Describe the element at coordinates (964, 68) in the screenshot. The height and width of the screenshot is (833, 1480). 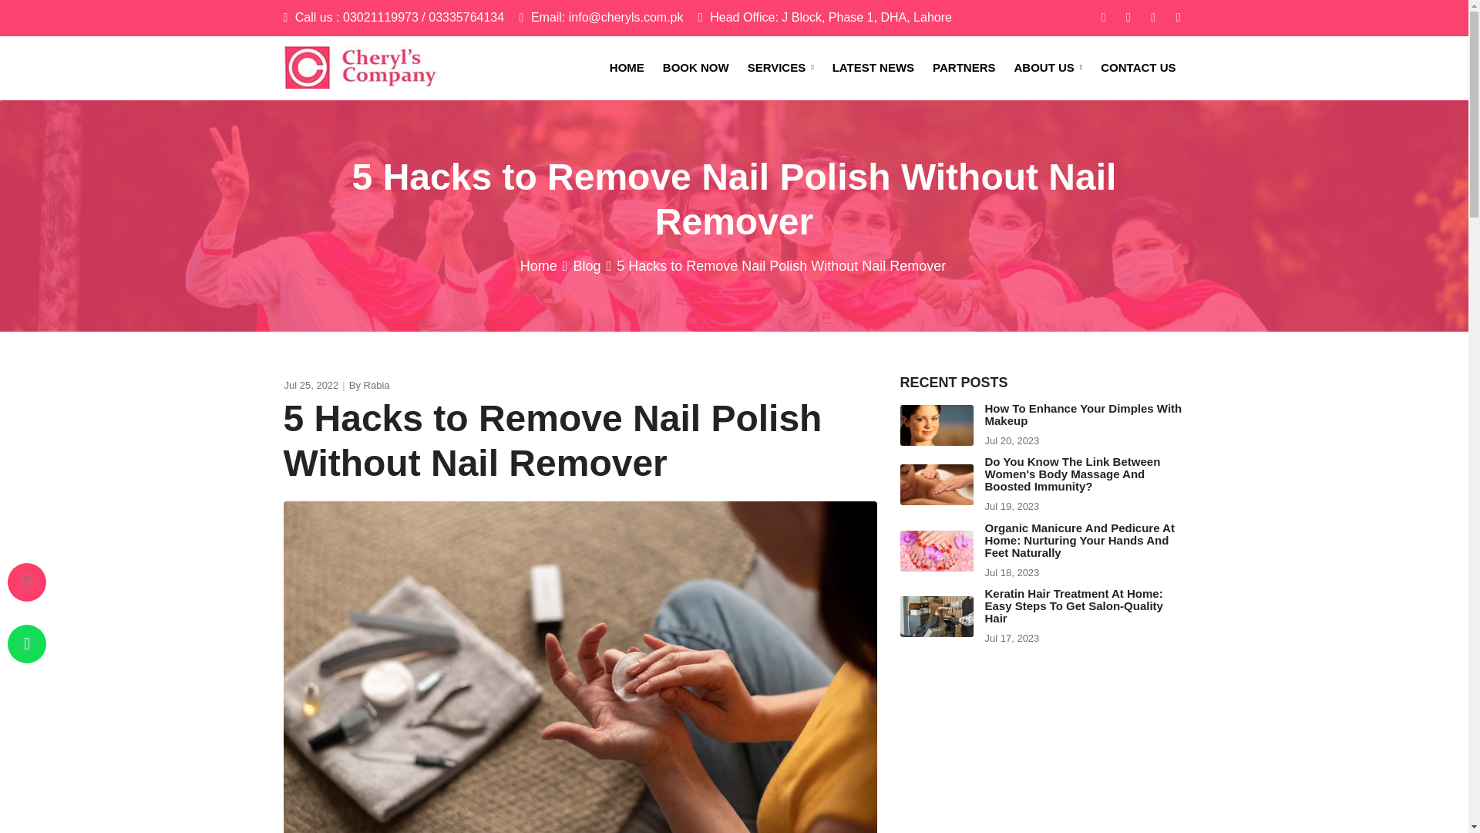
I see `PARTNERS` at that location.